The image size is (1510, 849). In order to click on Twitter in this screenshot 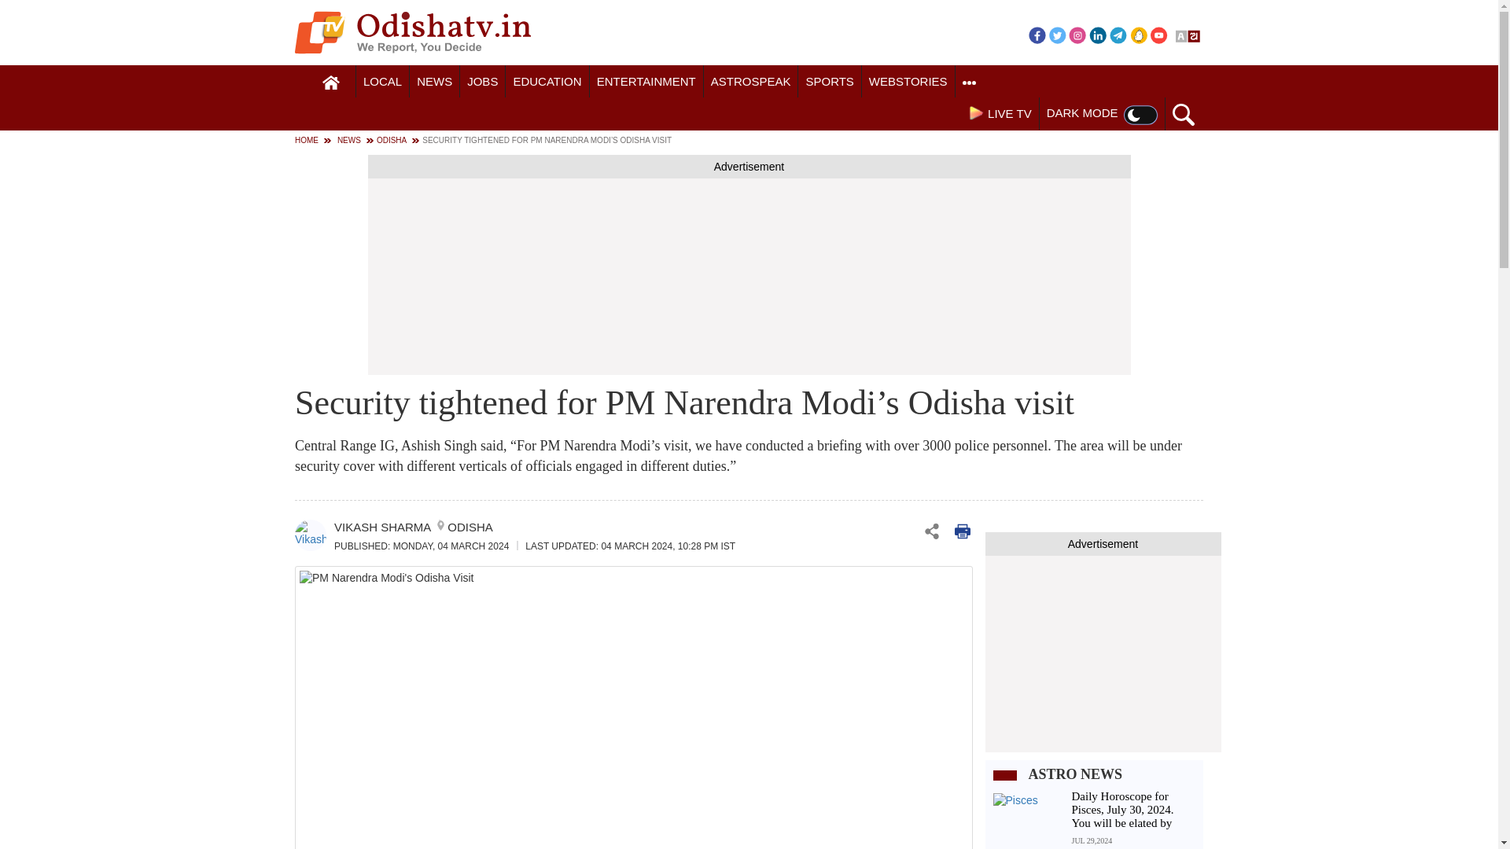, I will do `click(1057, 35)`.